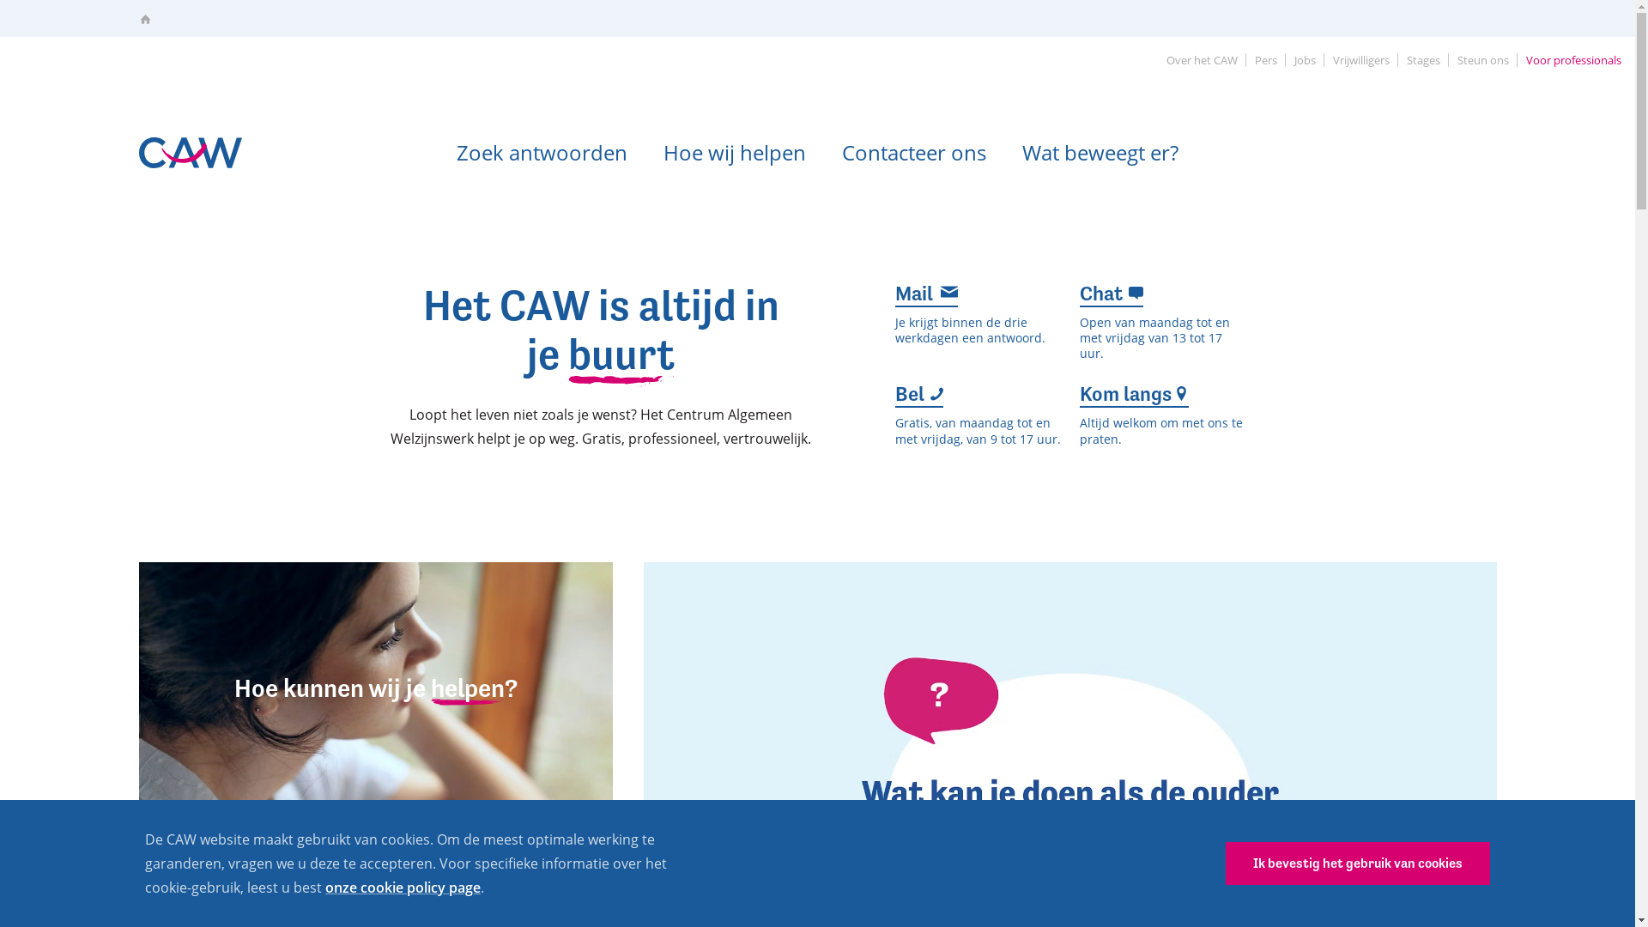 This screenshot has height=927, width=1648. What do you see at coordinates (403, 888) in the screenshot?
I see `onze cookie policy page` at bounding box center [403, 888].